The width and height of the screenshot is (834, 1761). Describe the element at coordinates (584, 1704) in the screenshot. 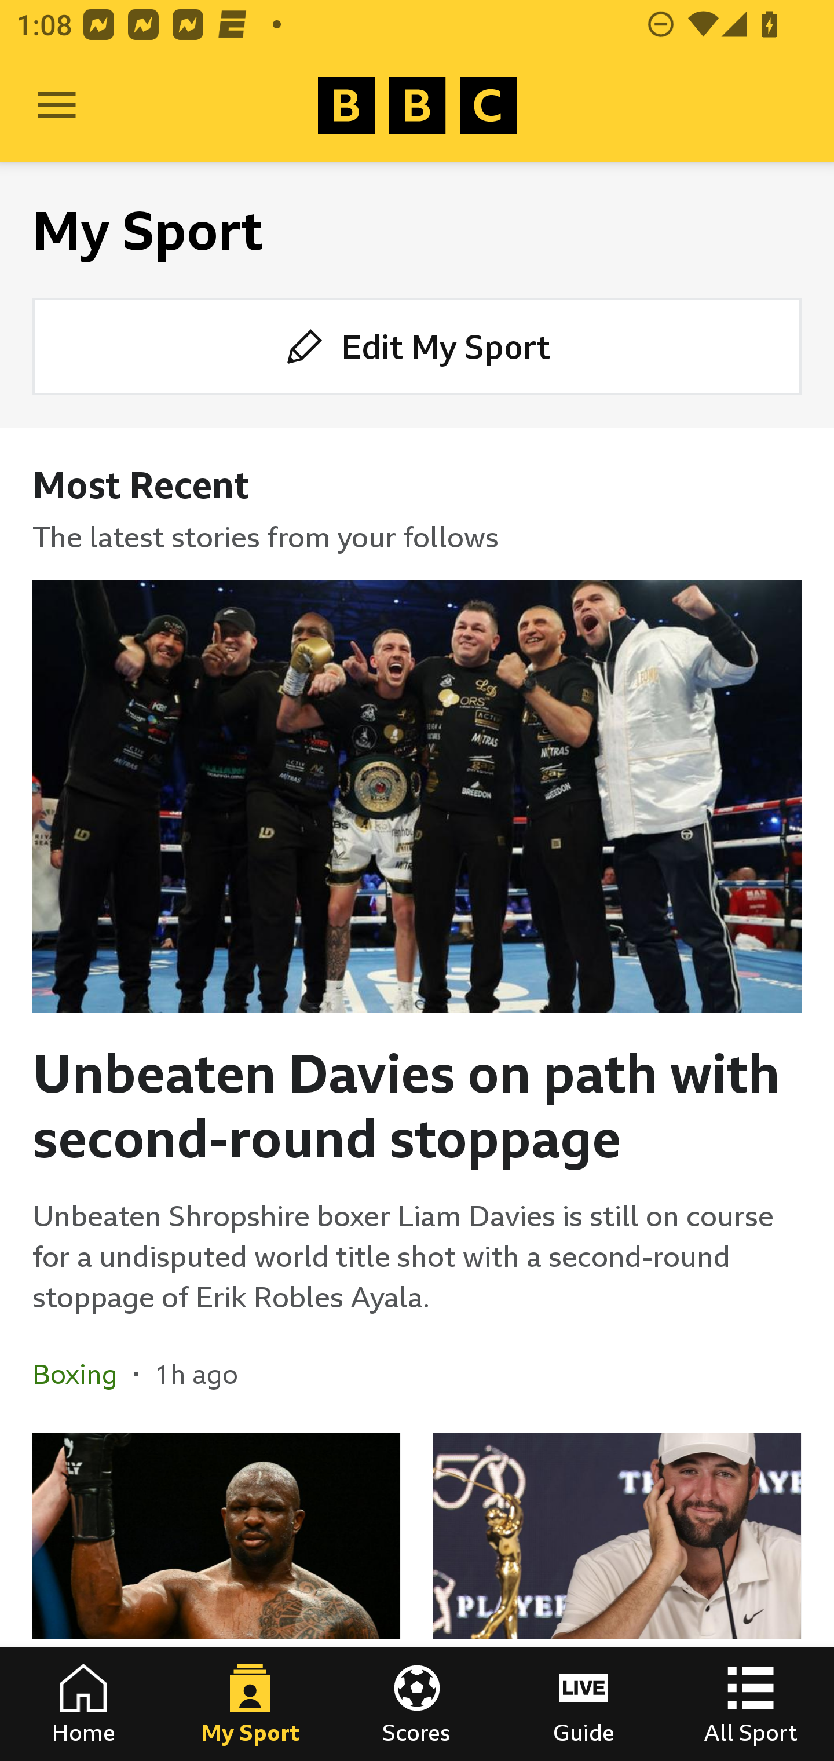

I see `Guide` at that location.